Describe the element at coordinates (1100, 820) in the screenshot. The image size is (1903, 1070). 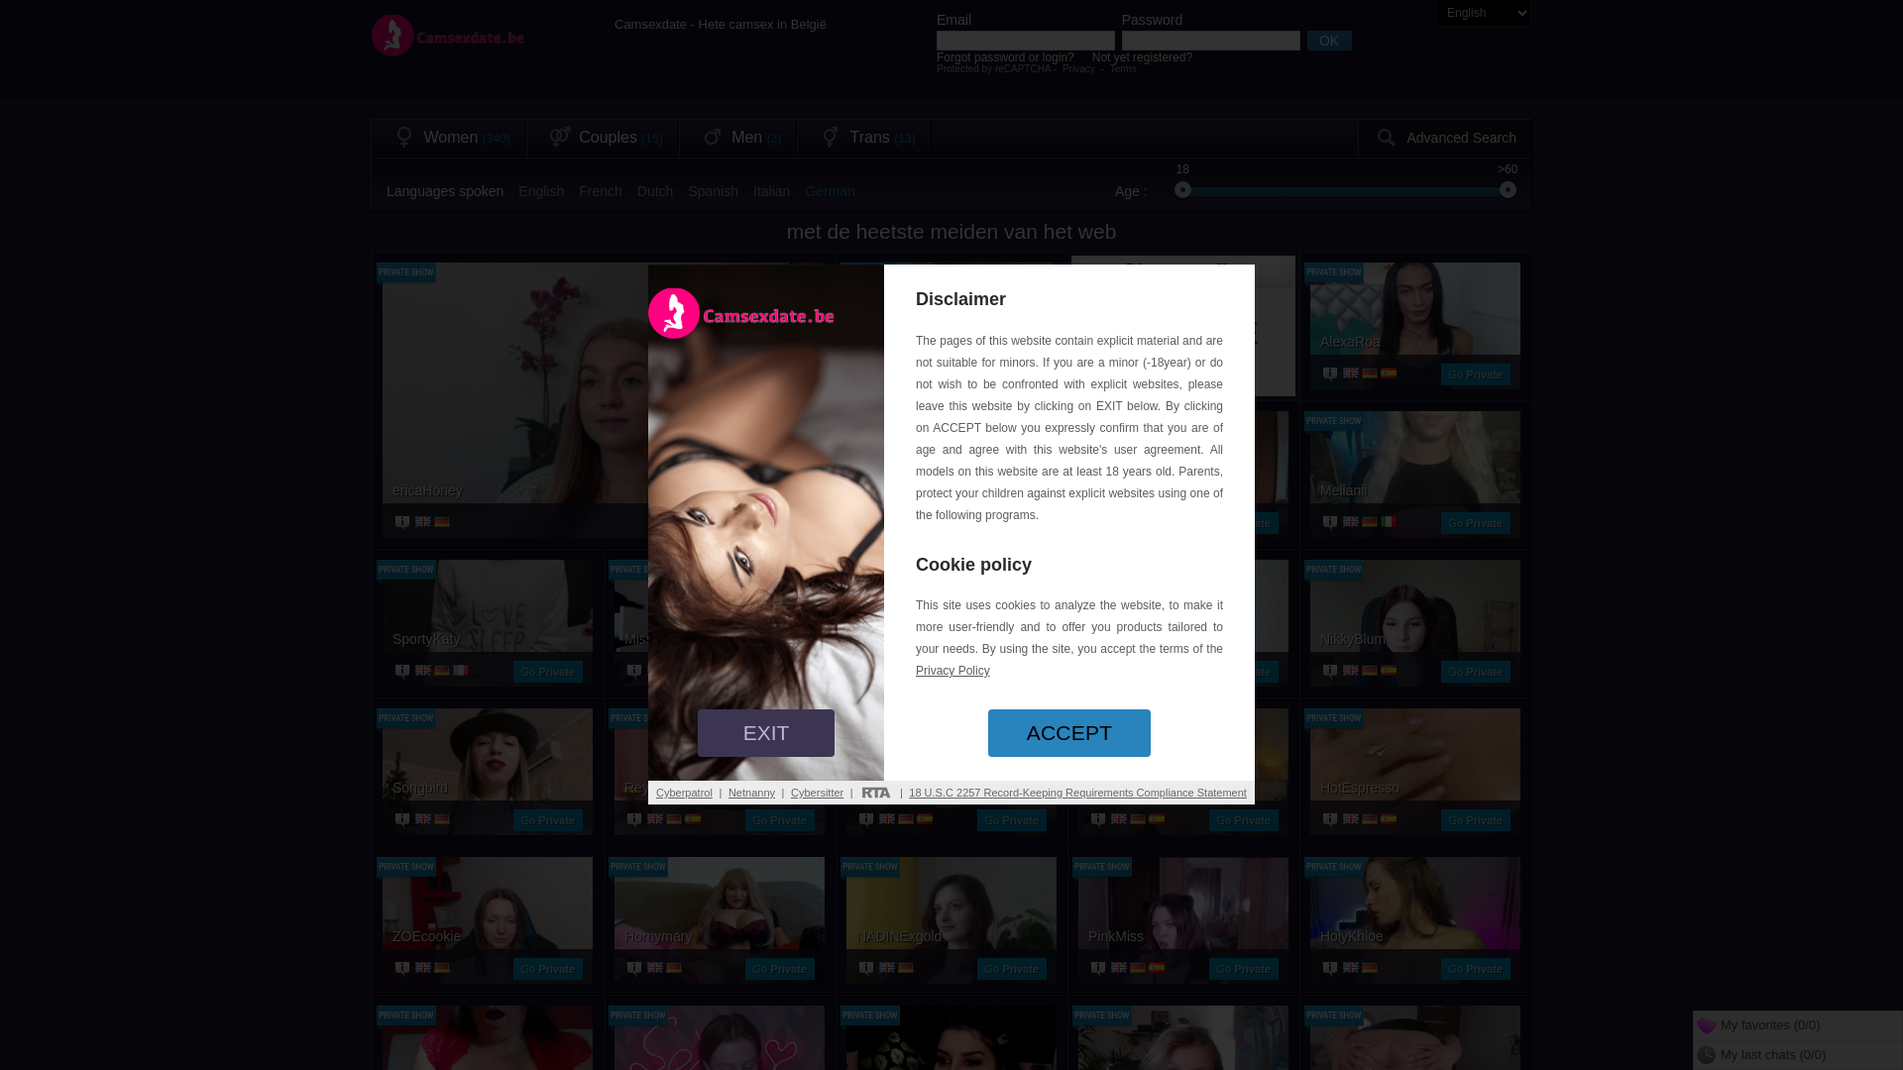
I see `Profile` at that location.